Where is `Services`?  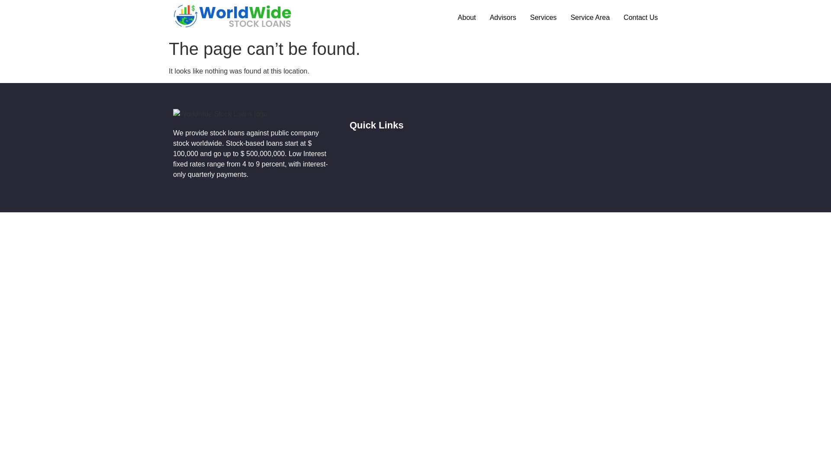 Services is located at coordinates (543, 17).